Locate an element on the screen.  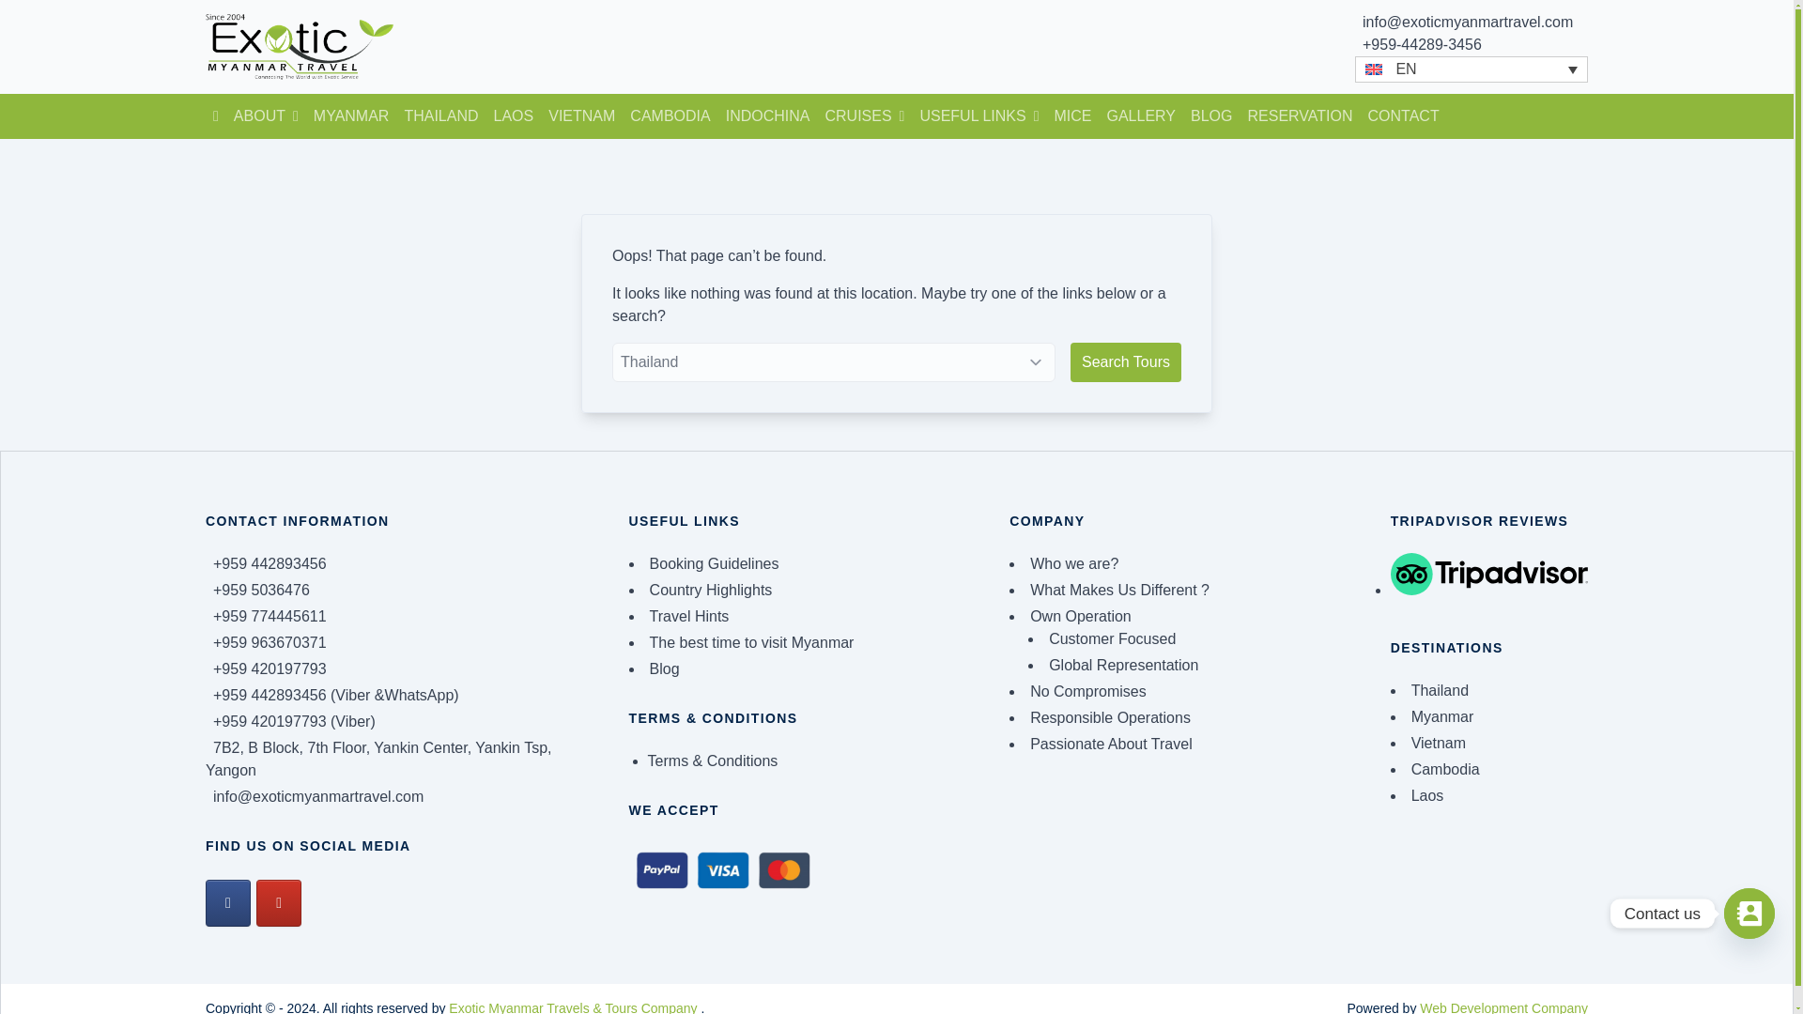
ABOUT is located at coordinates (267, 116).